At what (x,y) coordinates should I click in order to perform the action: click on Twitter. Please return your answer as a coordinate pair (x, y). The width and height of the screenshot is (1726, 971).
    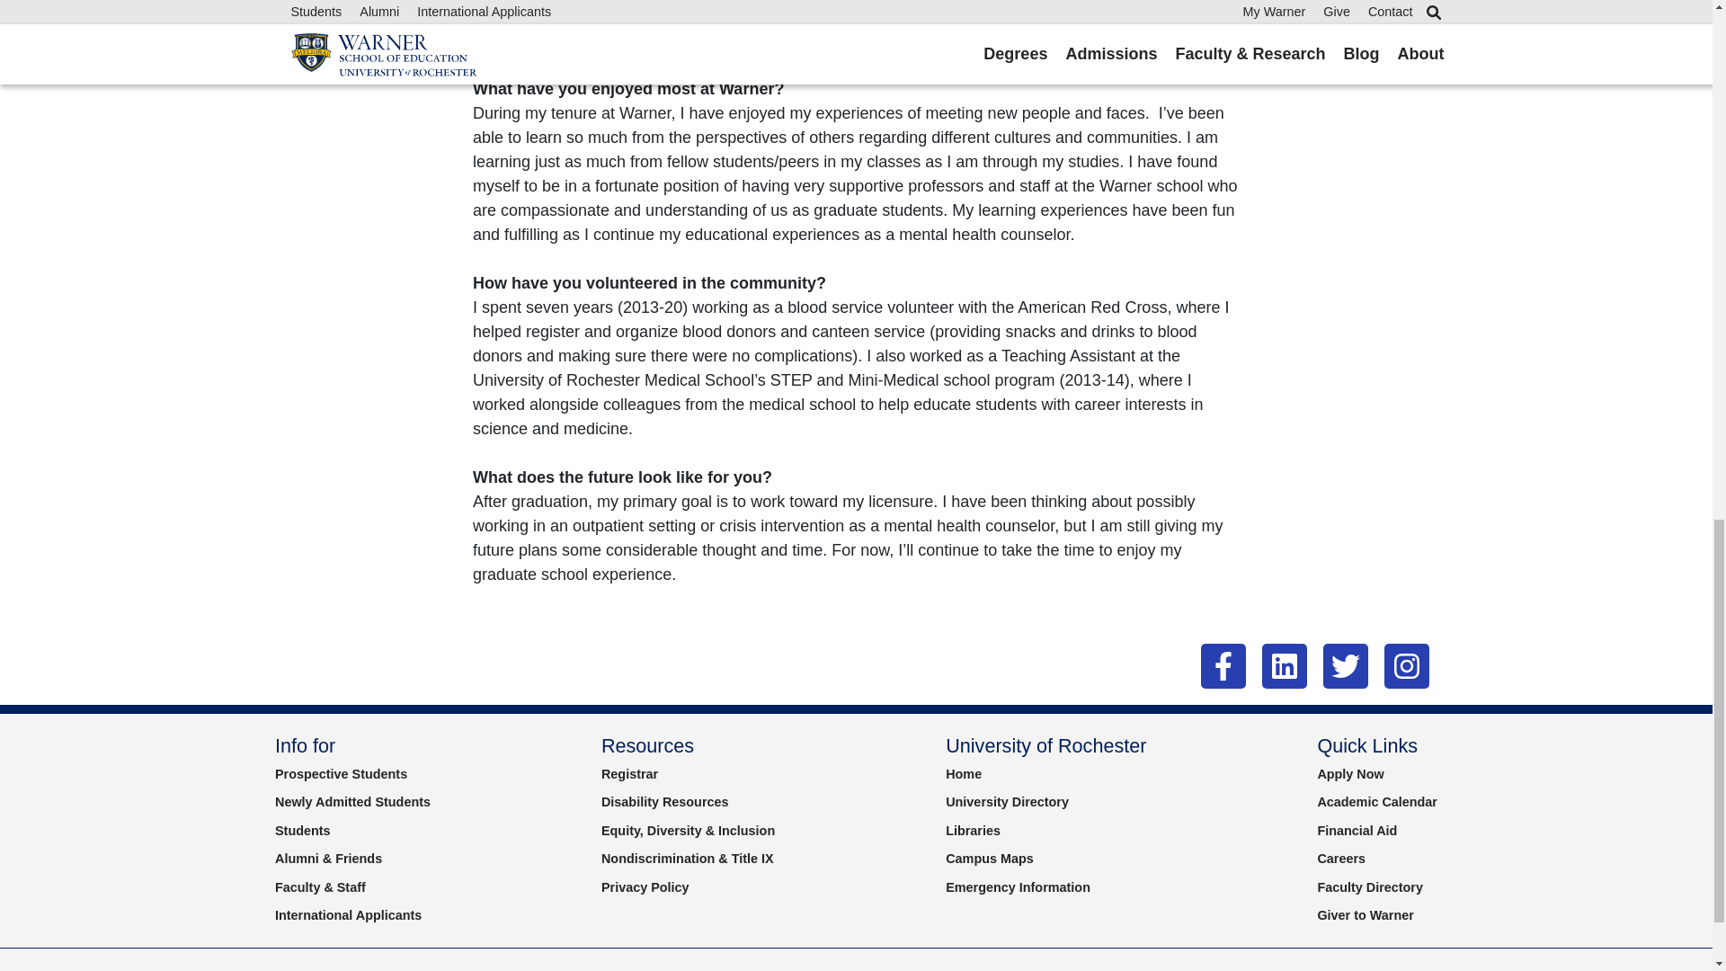
    Looking at the image, I should click on (1346, 665).